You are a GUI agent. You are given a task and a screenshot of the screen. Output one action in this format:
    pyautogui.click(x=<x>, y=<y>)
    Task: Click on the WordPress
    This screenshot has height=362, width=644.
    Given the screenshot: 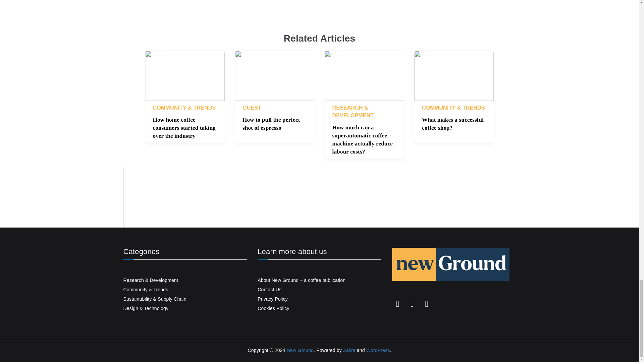 What is the action you would take?
    pyautogui.click(x=378, y=350)
    